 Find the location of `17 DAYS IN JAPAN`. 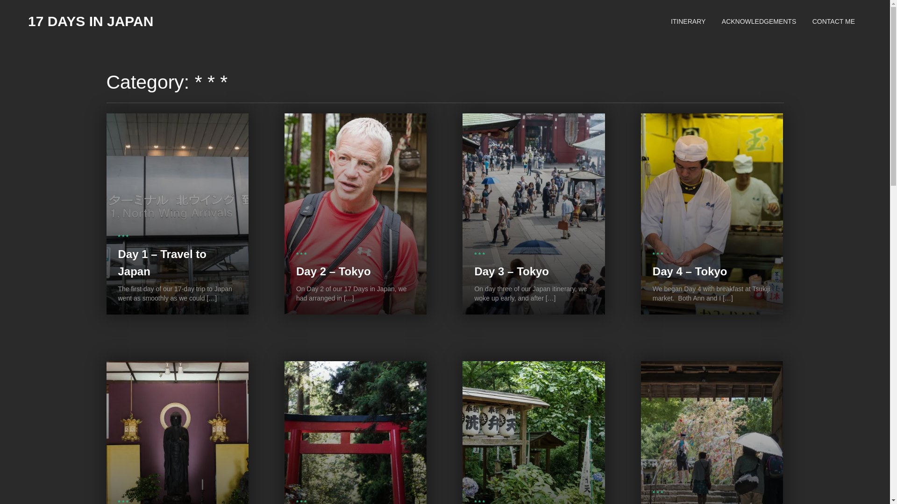

17 DAYS IN JAPAN is located at coordinates (91, 21).